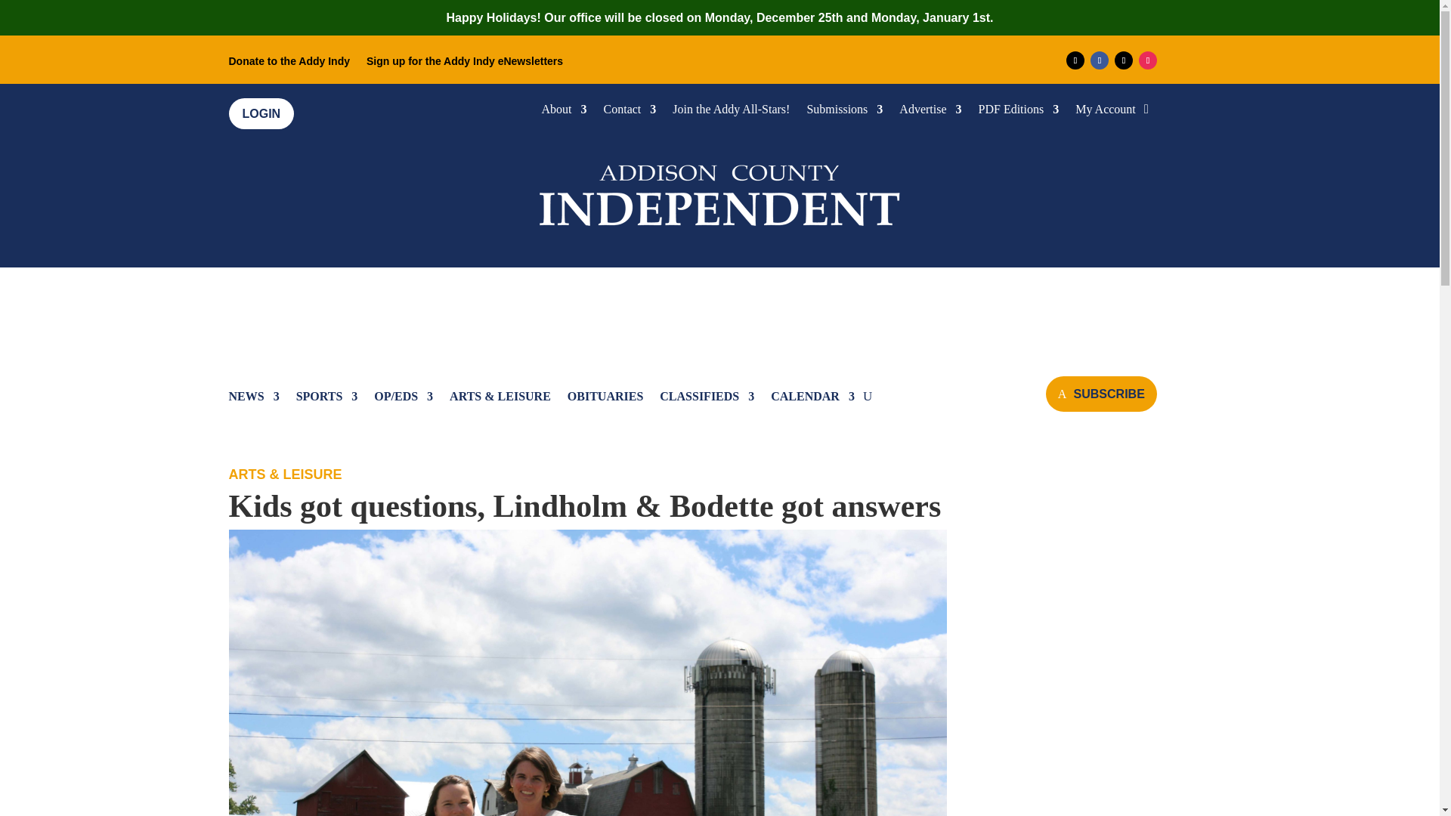 Image resolution: width=1451 pixels, height=816 pixels. Describe the element at coordinates (261, 113) in the screenshot. I see `LOGIN` at that location.